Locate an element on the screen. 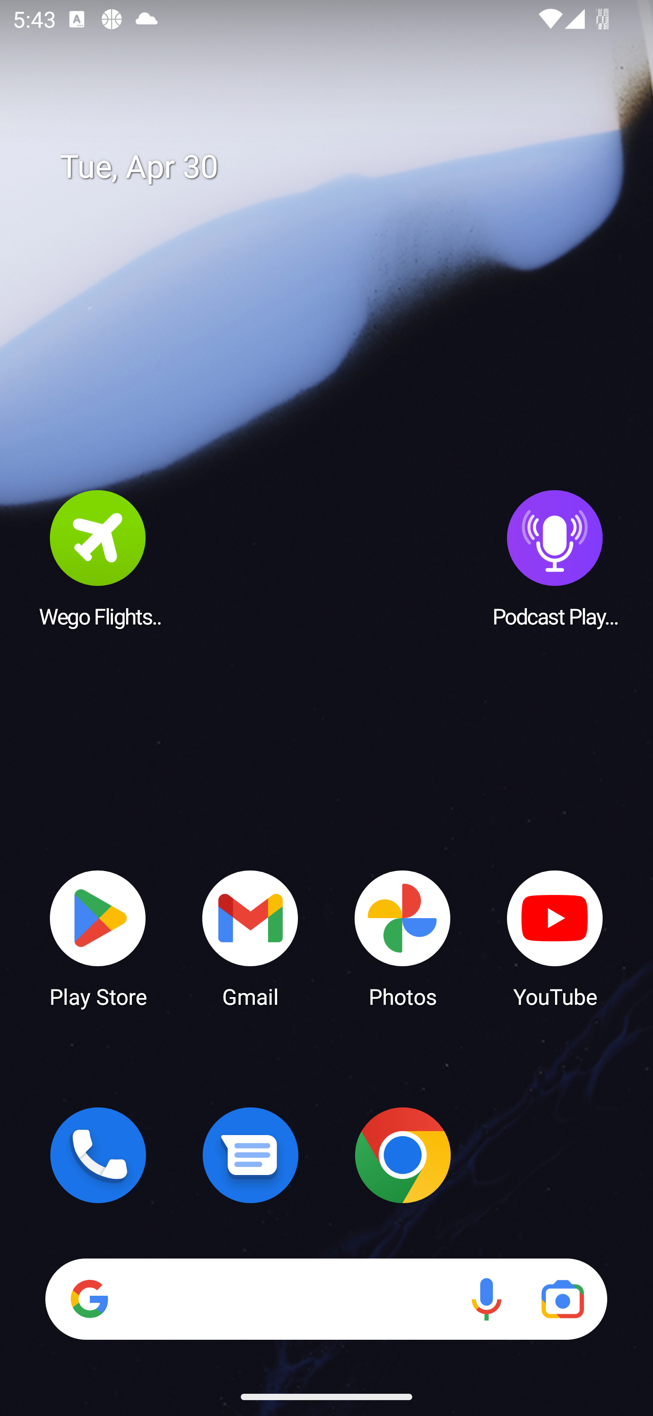 This screenshot has width=653, height=1416. Google Lens is located at coordinates (562, 1299).